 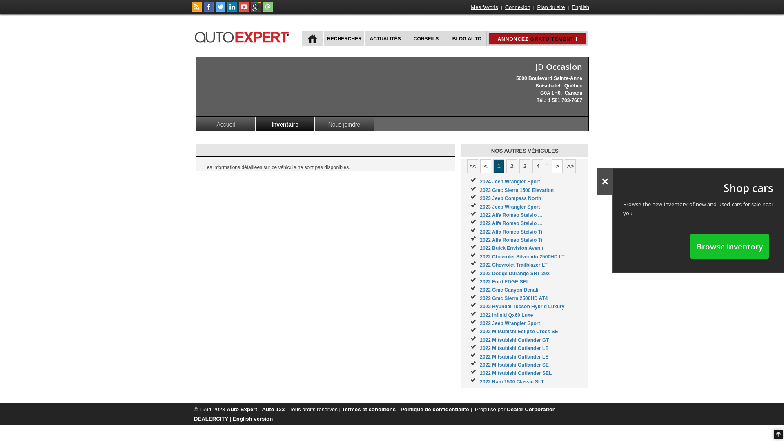 I want to click on Auto 123, so click(x=274, y=409).